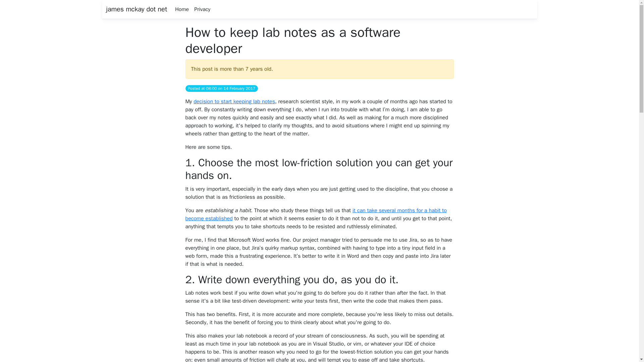 This screenshot has width=644, height=362. Describe the element at coordinates (234, 101) in the screenshot. I see `decision to start keeping lab notes` at that location.